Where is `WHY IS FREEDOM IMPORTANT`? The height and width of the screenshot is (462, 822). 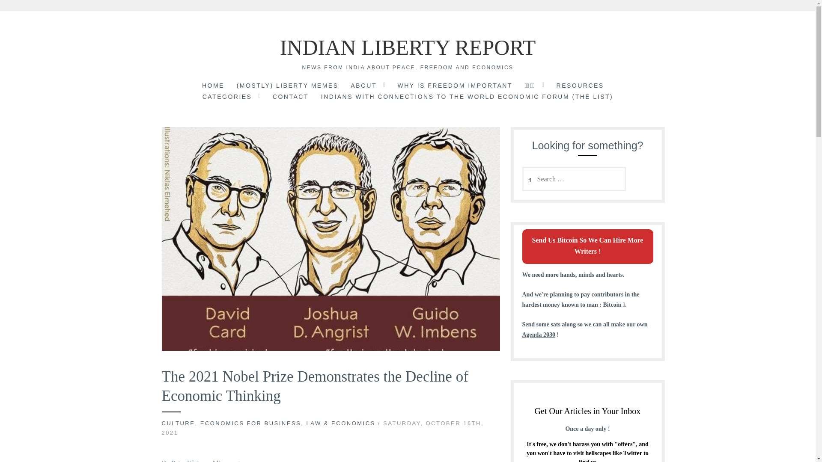
WHY IS FREEDOM IMPORTANT is located at coordinates (455, 86).